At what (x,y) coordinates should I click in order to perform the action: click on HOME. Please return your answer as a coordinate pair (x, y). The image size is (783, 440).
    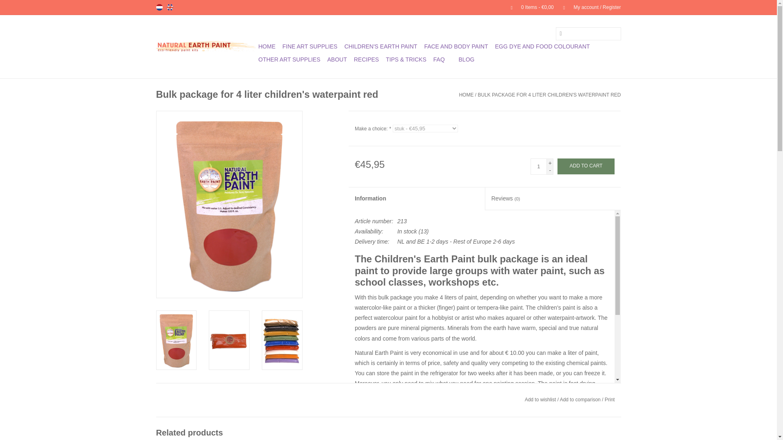
    Looking at the image, I should click on (267, 46).